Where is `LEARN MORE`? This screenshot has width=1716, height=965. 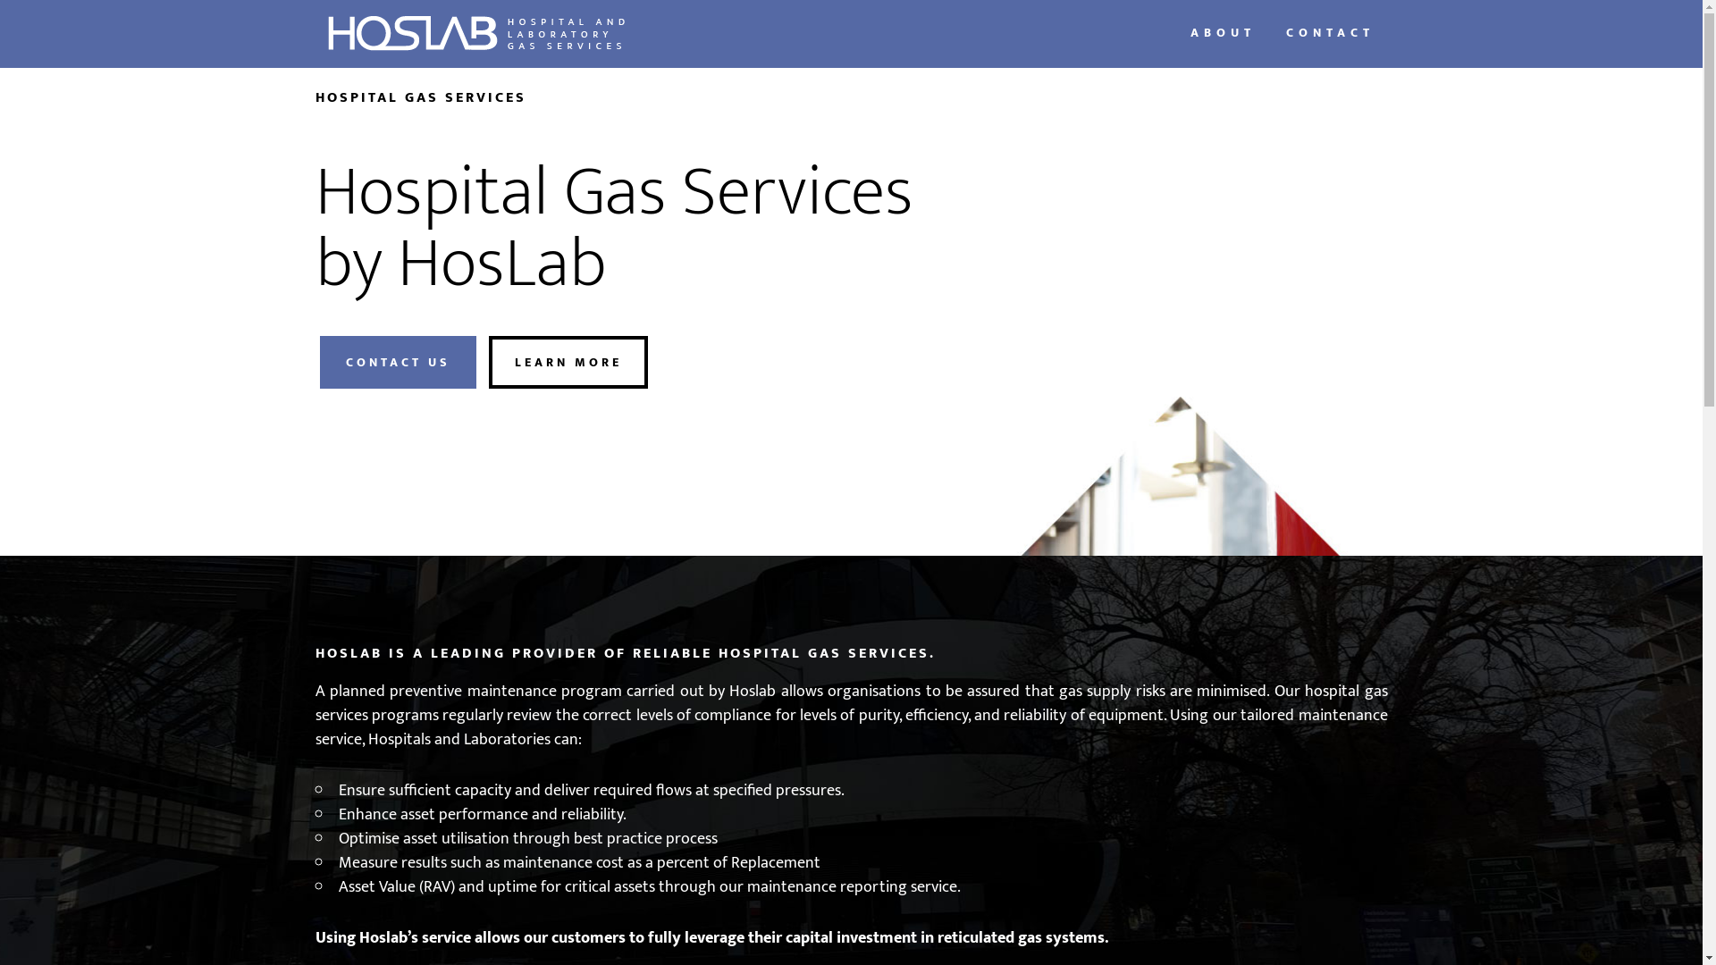 LEARN MORE is located at coordinates (568, 363).